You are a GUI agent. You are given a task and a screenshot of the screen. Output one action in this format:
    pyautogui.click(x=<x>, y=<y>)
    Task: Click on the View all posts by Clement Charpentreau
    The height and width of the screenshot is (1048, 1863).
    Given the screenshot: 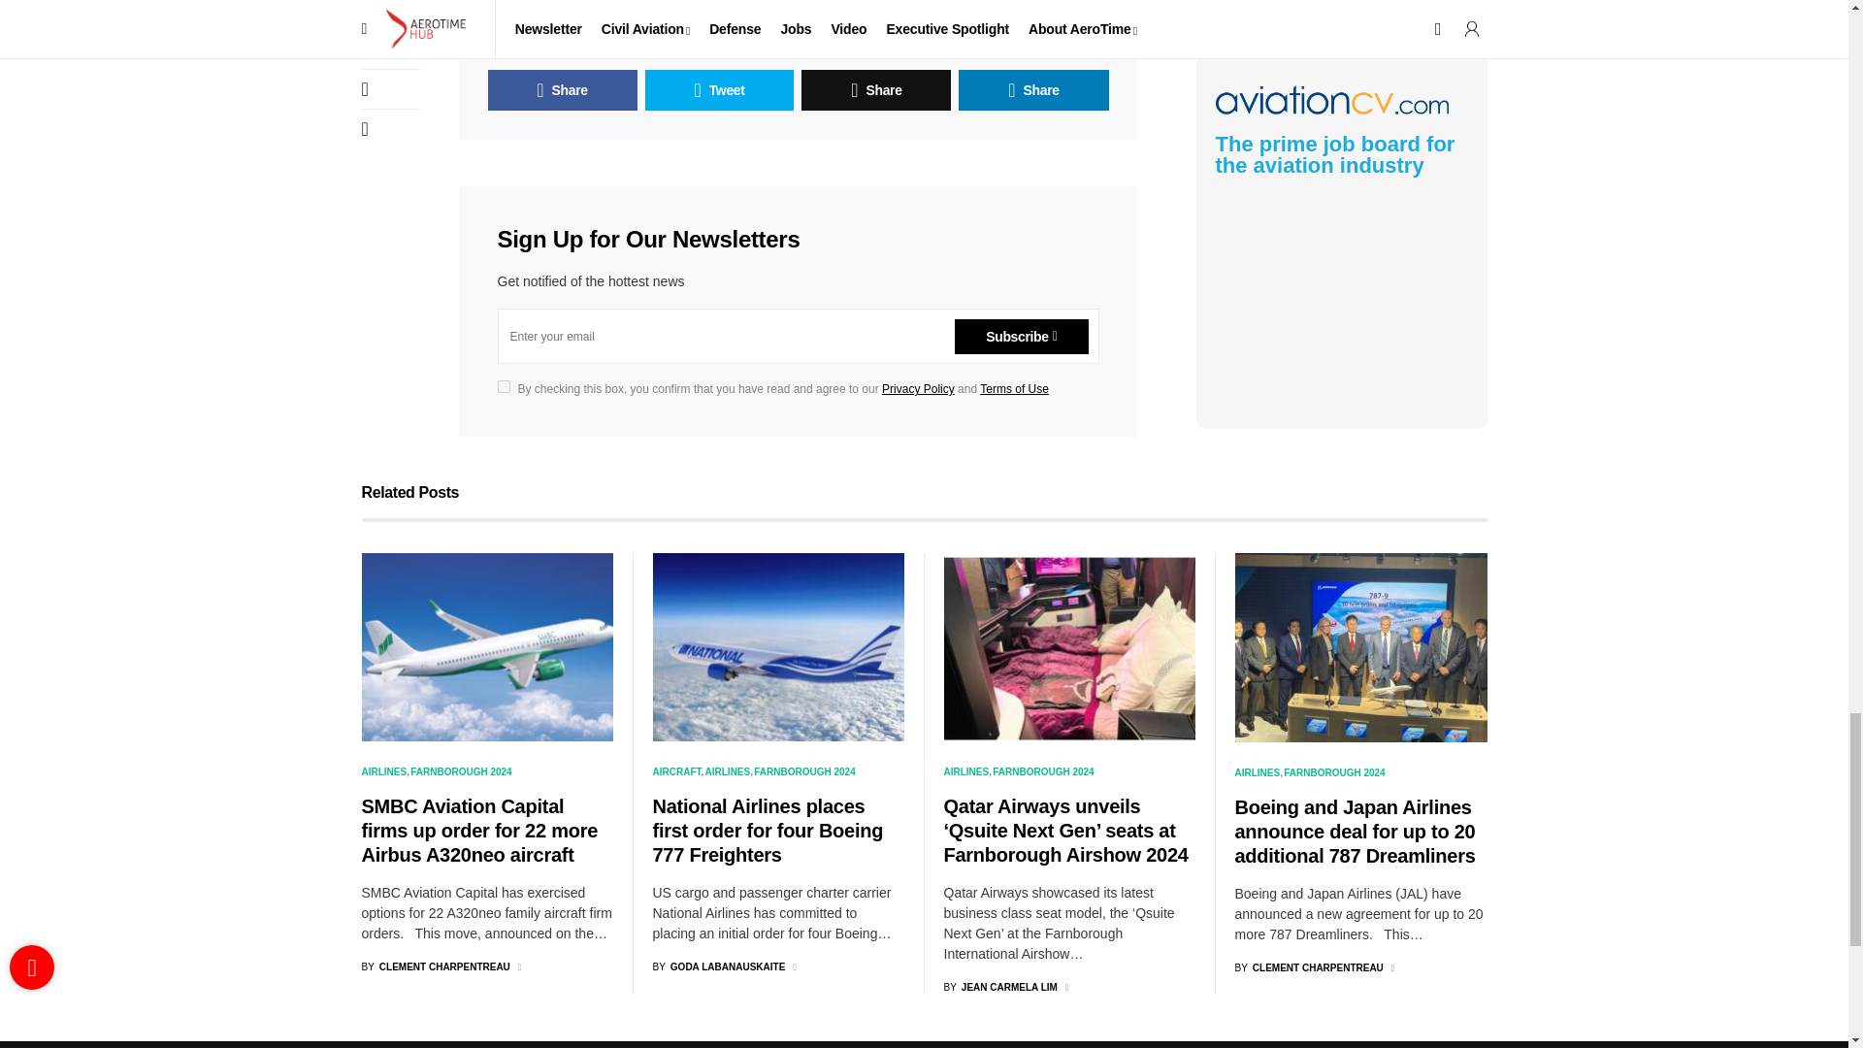 What is the action you would take?
    pyautogui.click(x=1308, y=968)
    